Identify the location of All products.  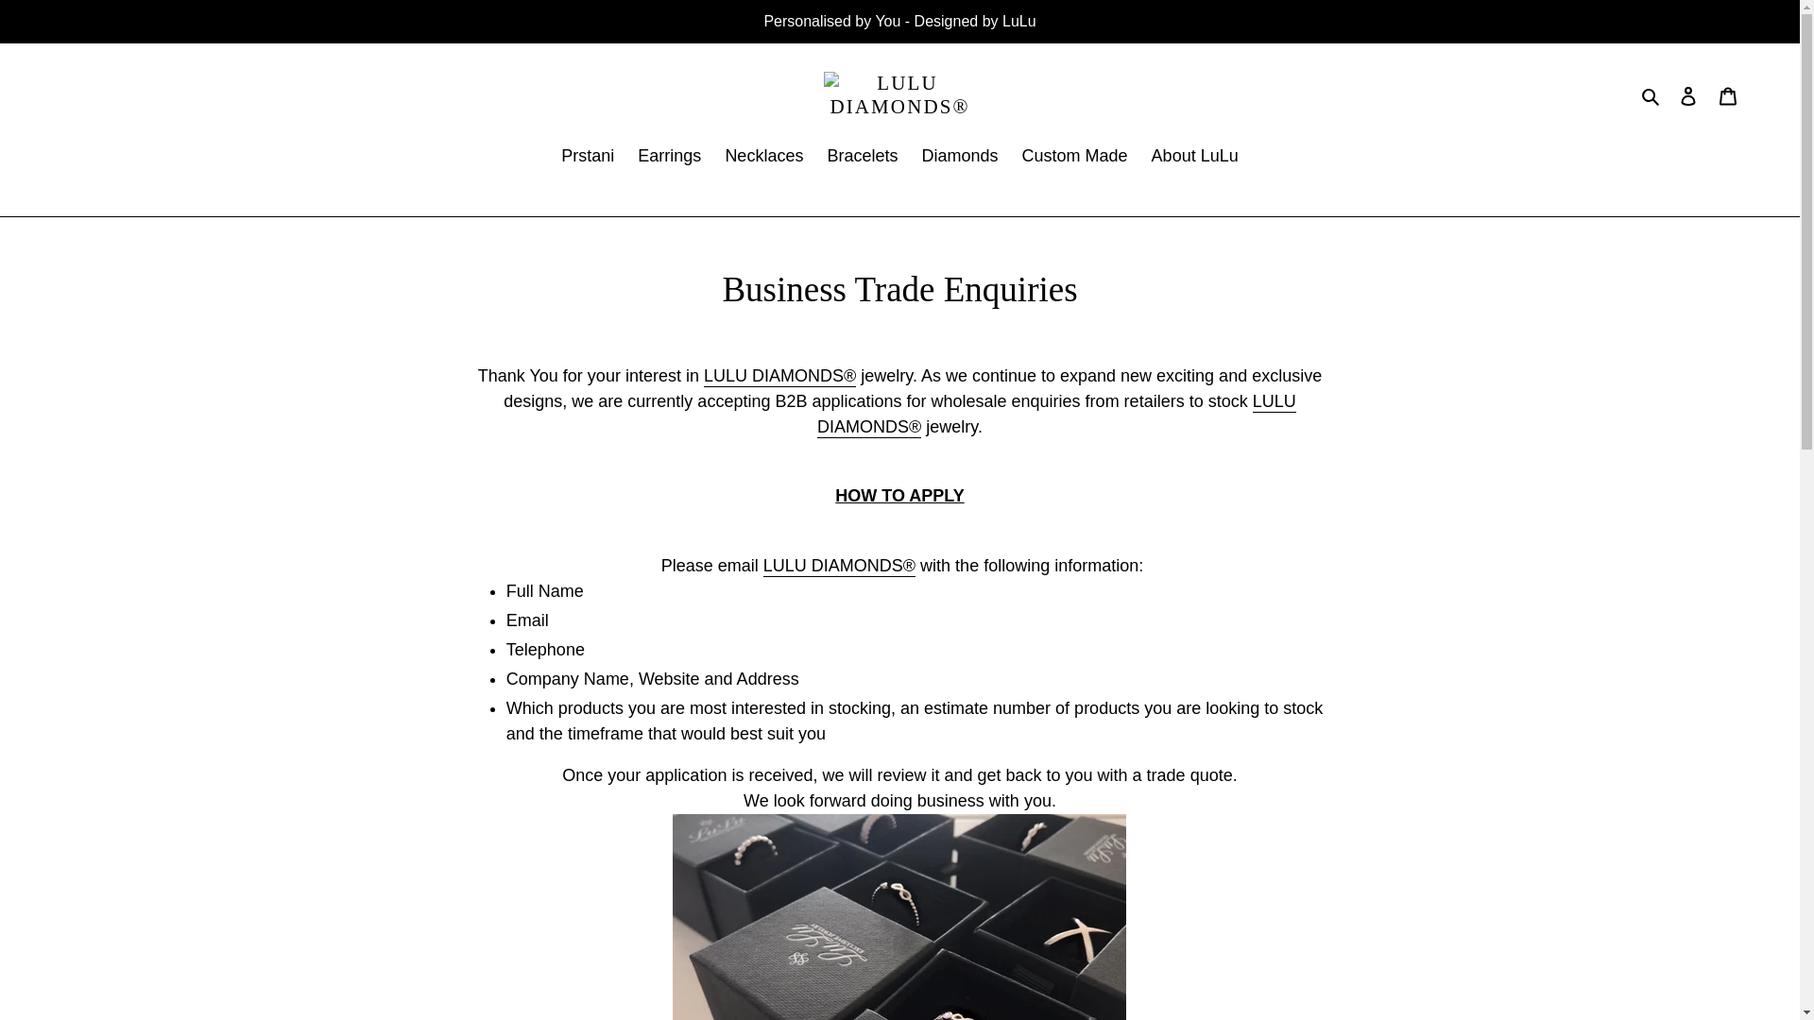
(1056, 415).